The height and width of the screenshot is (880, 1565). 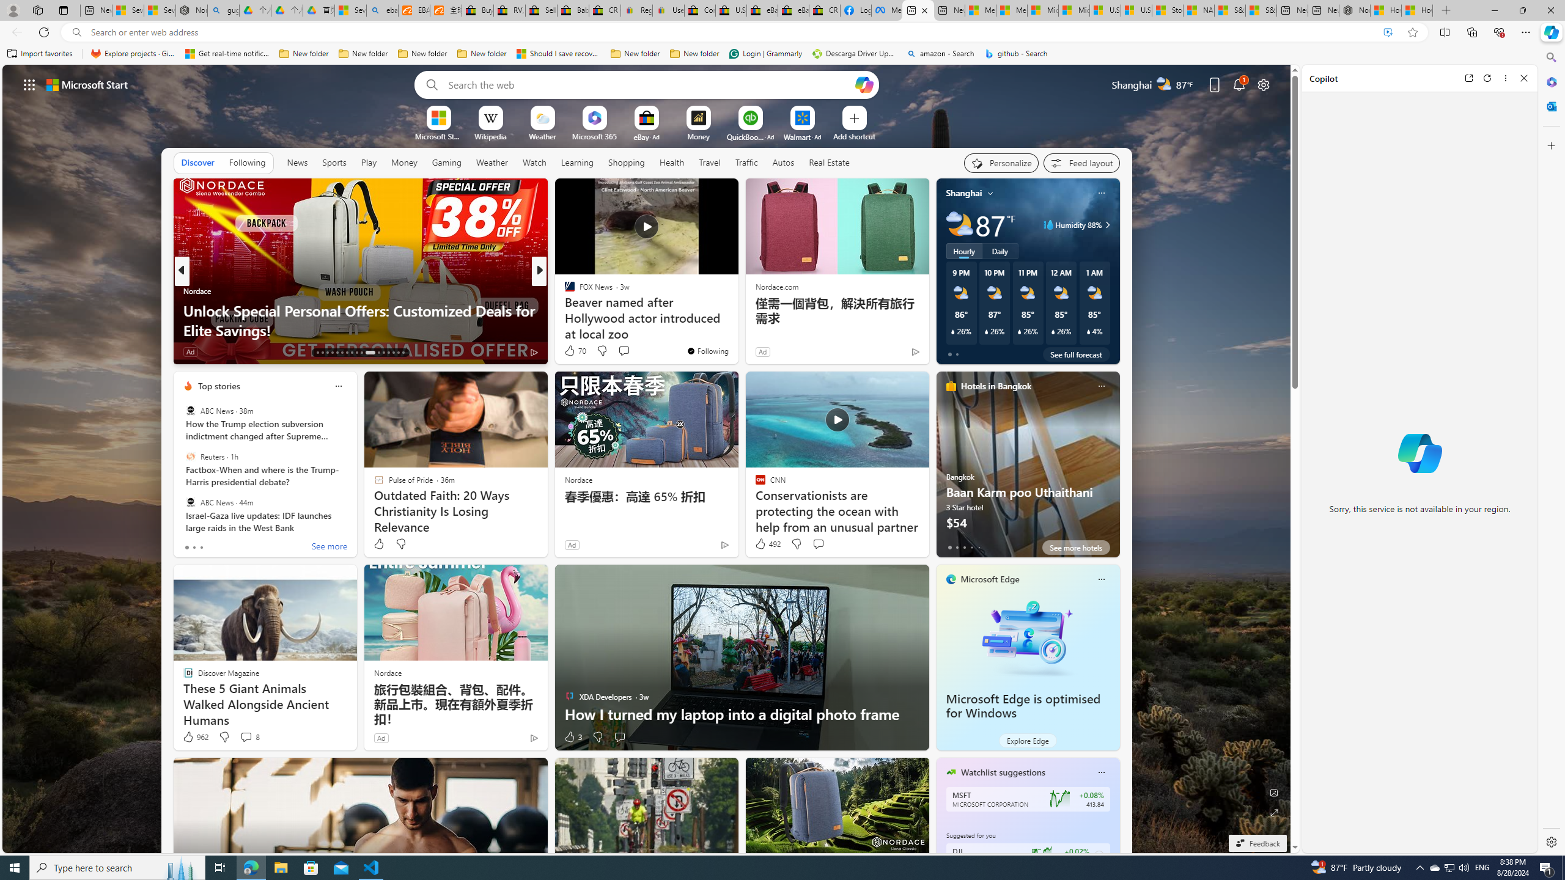 What do you see at coordinates (671, 162) in the screenshot?
I see `Health` at bounding box center [671, 162].